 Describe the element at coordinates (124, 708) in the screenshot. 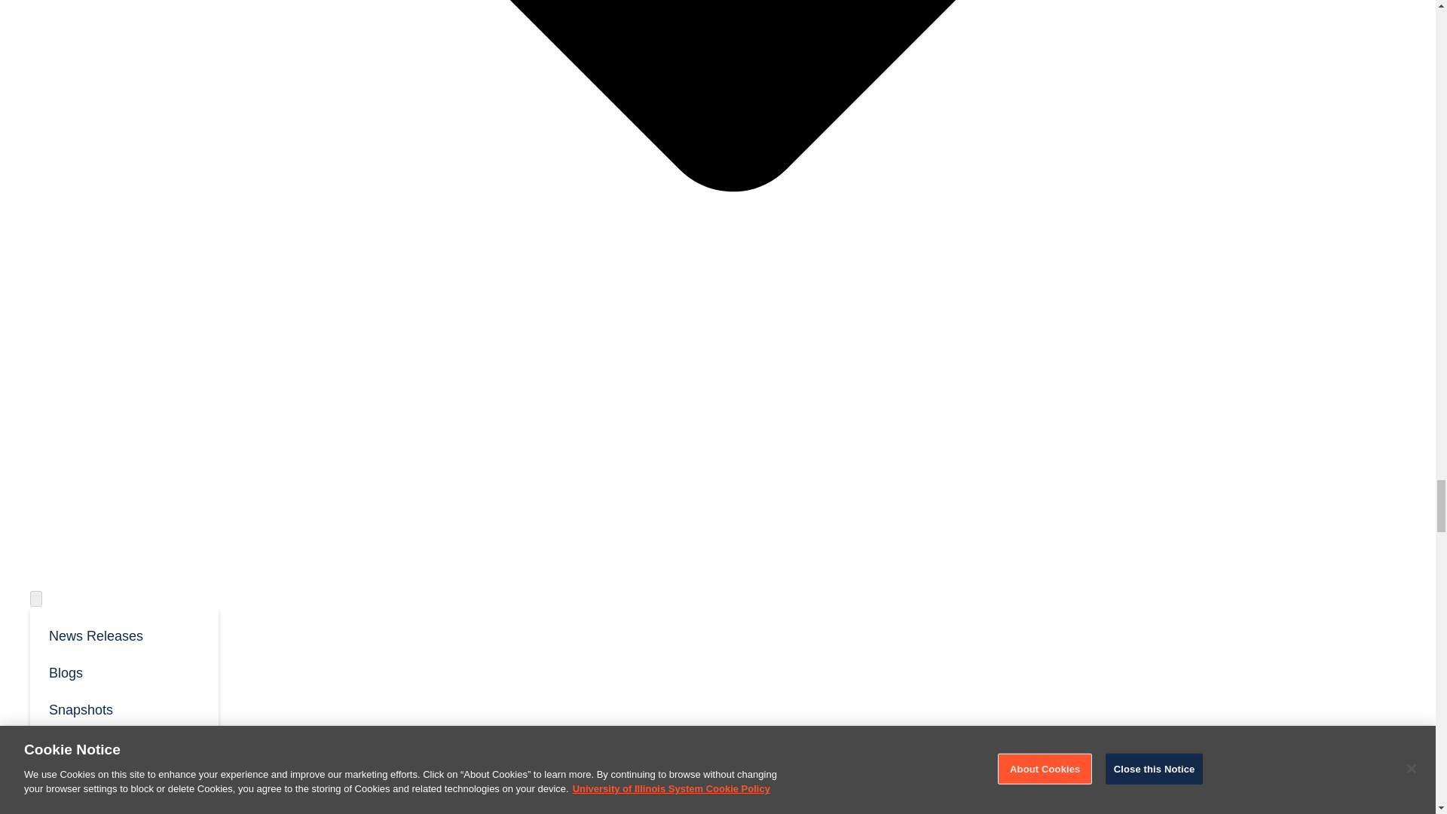

I see `Snapshots` at that location.